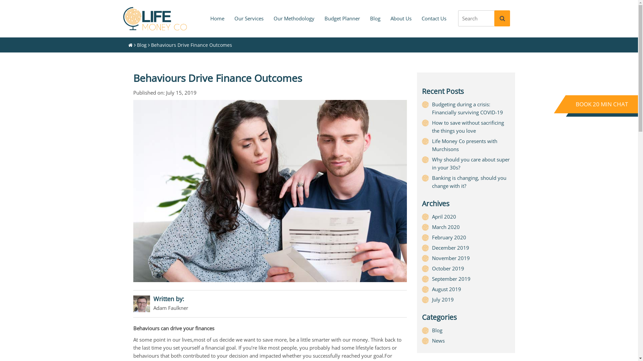 Image resolution: width=643 pixels, height=361 pixels. I want to click on About Us, so click(401, 18).